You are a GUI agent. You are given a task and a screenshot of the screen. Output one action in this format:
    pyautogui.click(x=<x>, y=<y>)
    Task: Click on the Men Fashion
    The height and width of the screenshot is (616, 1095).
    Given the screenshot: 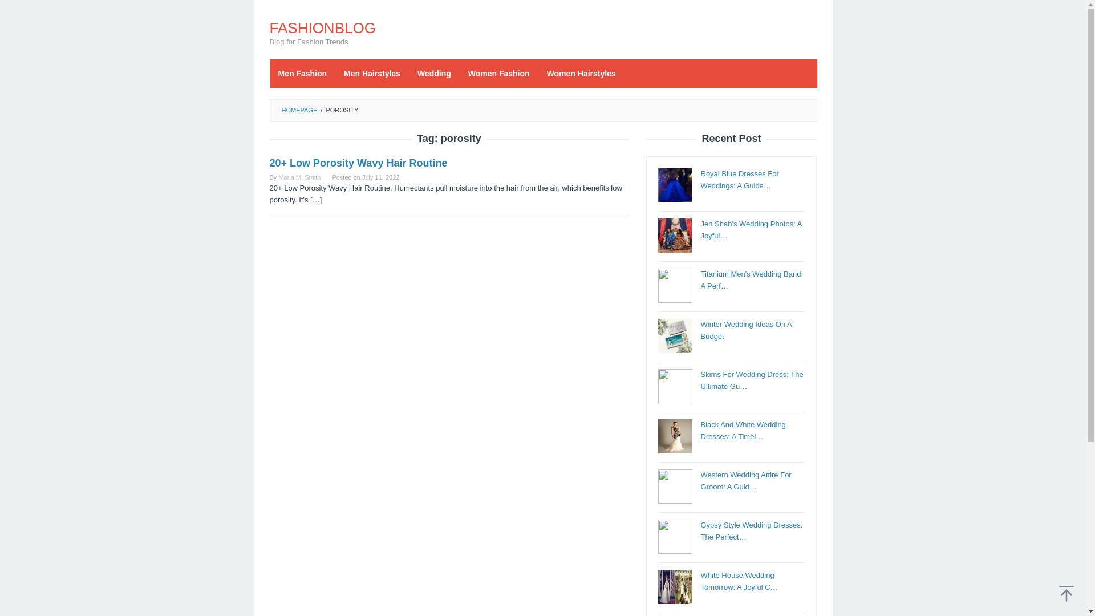 What is the action you would take?
    pyautogui.click(x=302, y=73)
    